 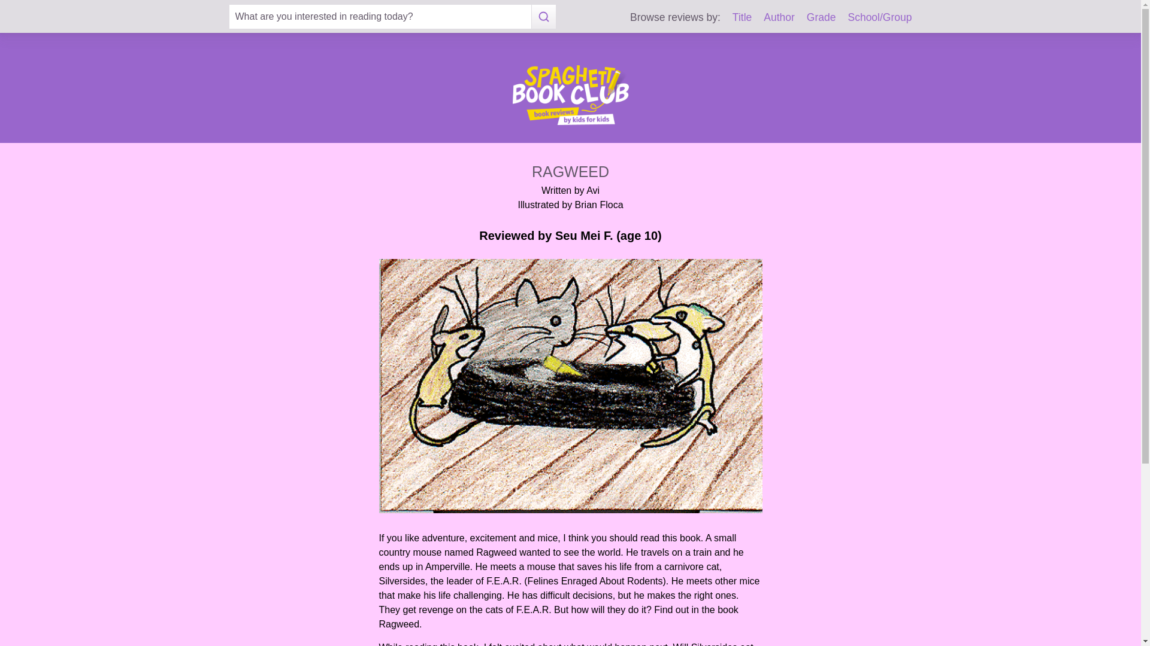 What do you see at coordinates (742, 17) in the screenshot?
I see `Title` at bounding box center [742, 17].